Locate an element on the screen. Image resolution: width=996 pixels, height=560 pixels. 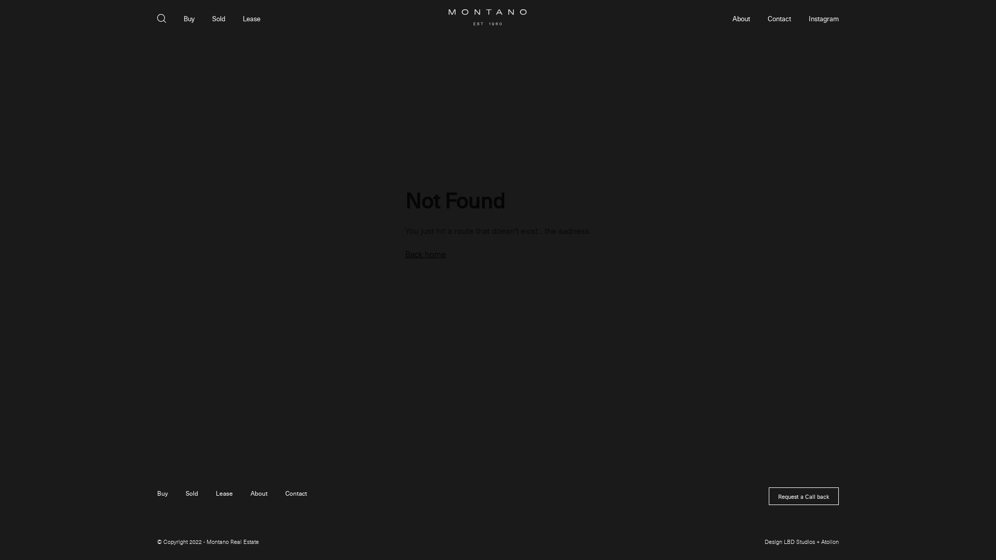
Lease is located at coordinates (224, 493).